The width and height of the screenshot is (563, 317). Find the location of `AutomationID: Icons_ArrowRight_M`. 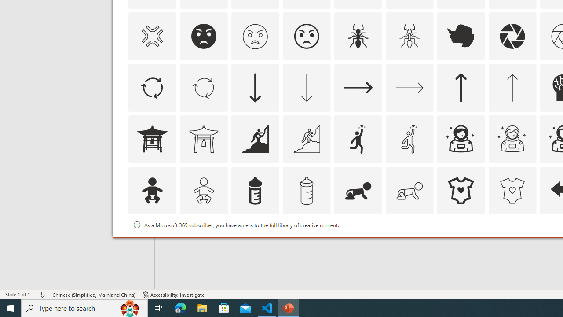

AutomationID: Icons_ArrowRight_M is located at coordinates (409, 87).